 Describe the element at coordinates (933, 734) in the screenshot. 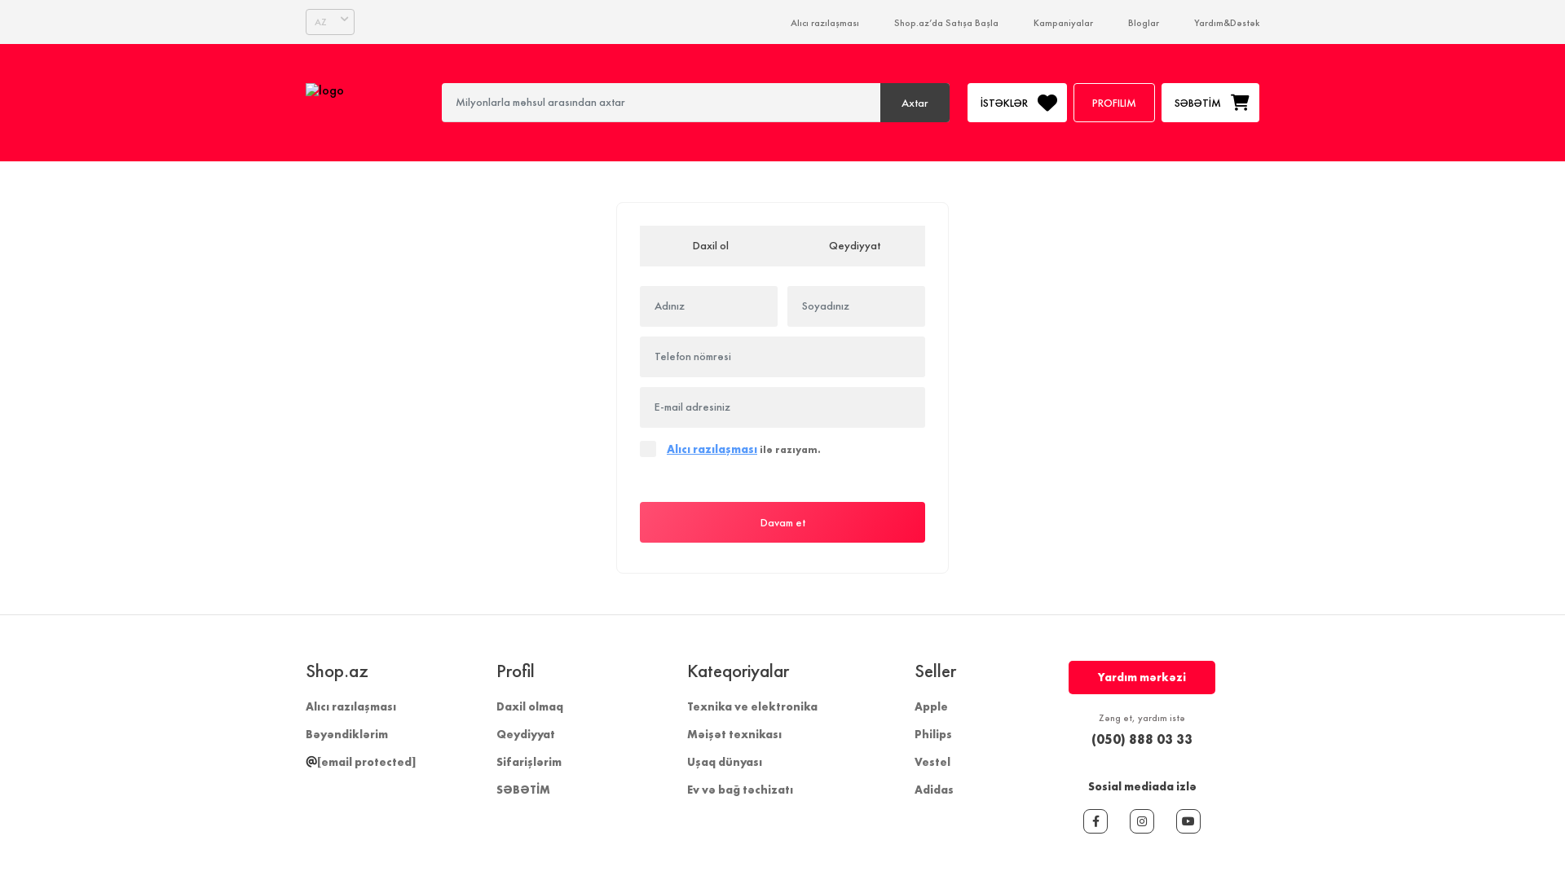

I see `Philips` at that location.